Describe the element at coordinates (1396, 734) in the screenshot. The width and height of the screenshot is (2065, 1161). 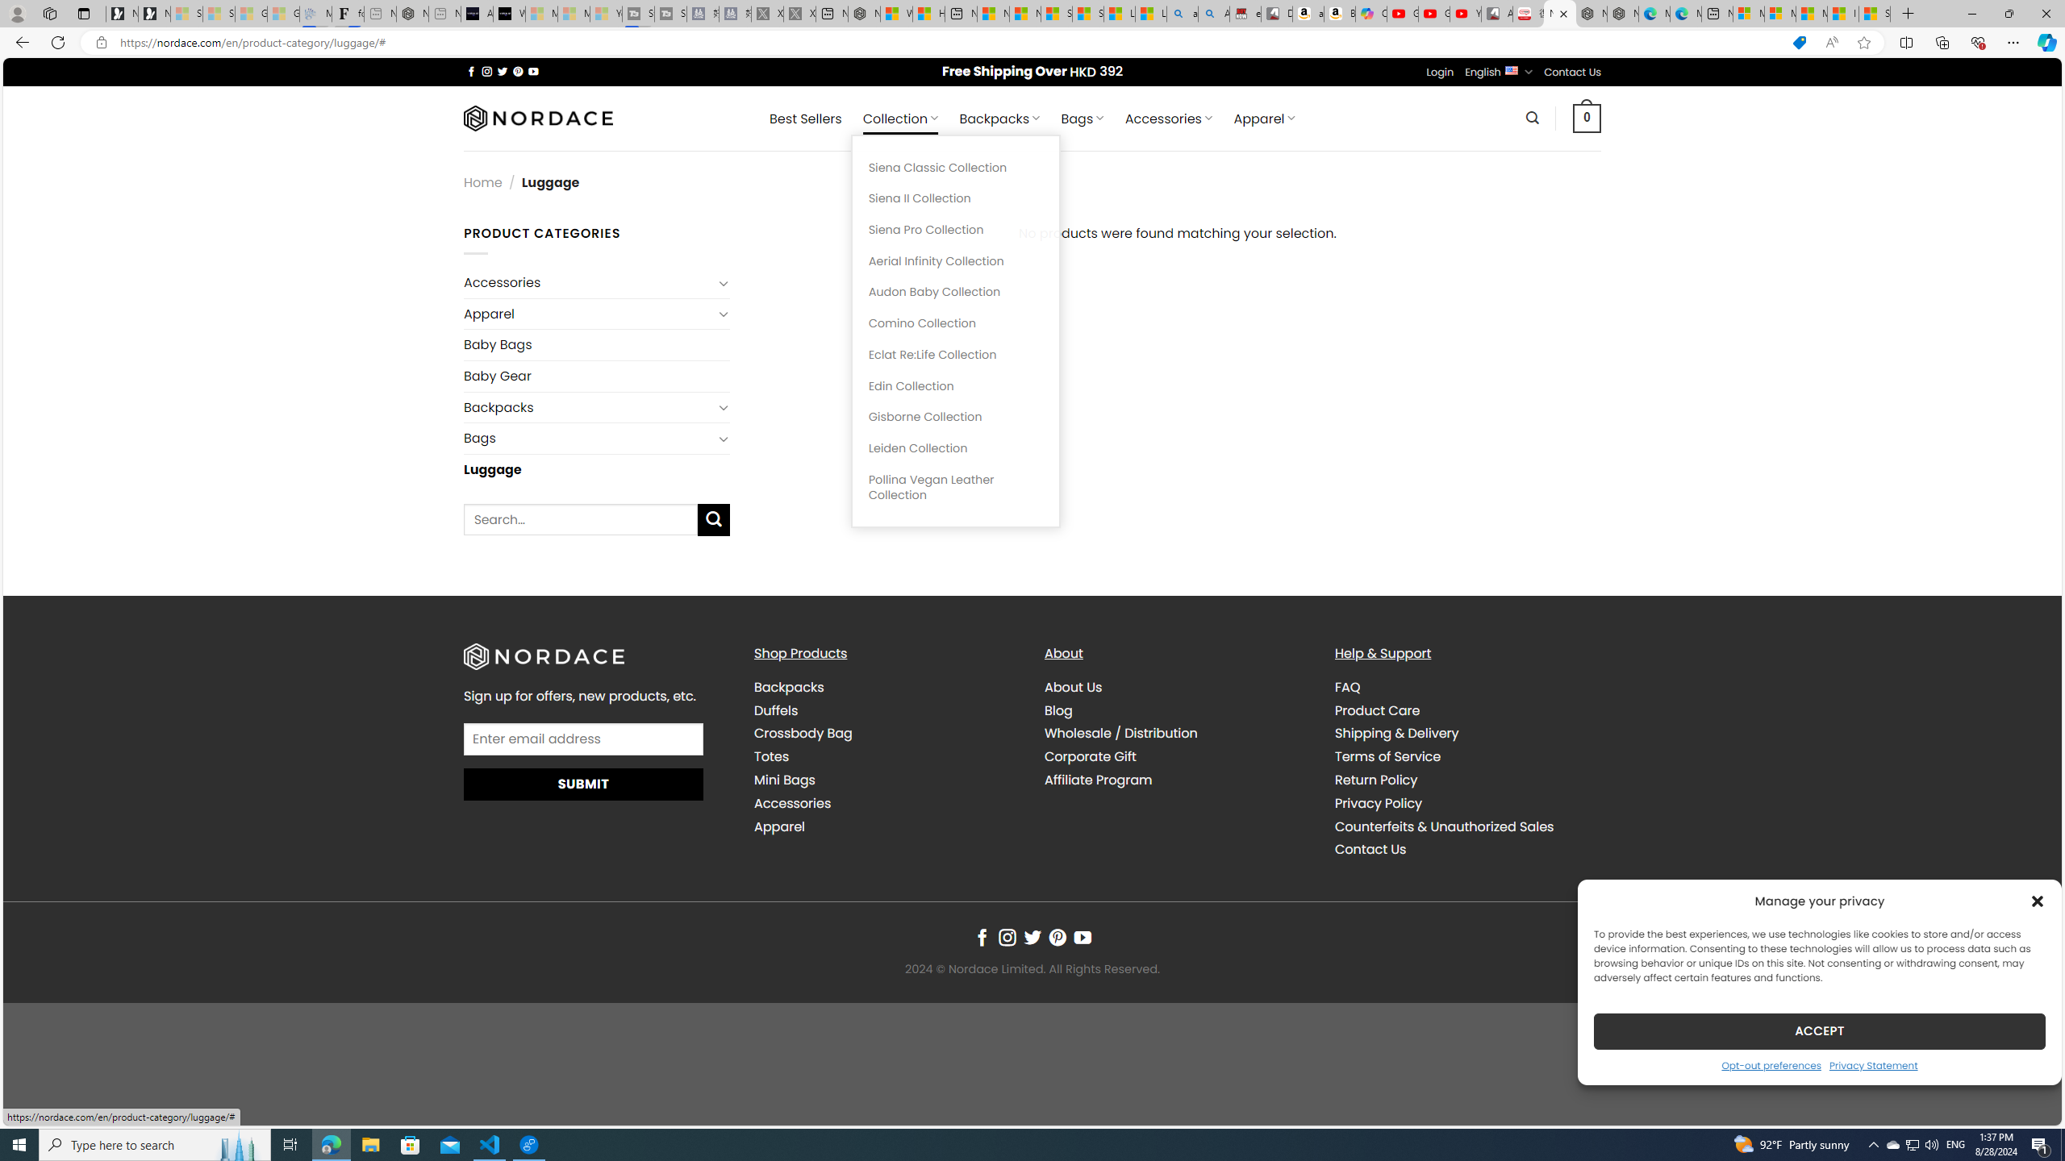
I see `Shipping & Delivery` at that location.